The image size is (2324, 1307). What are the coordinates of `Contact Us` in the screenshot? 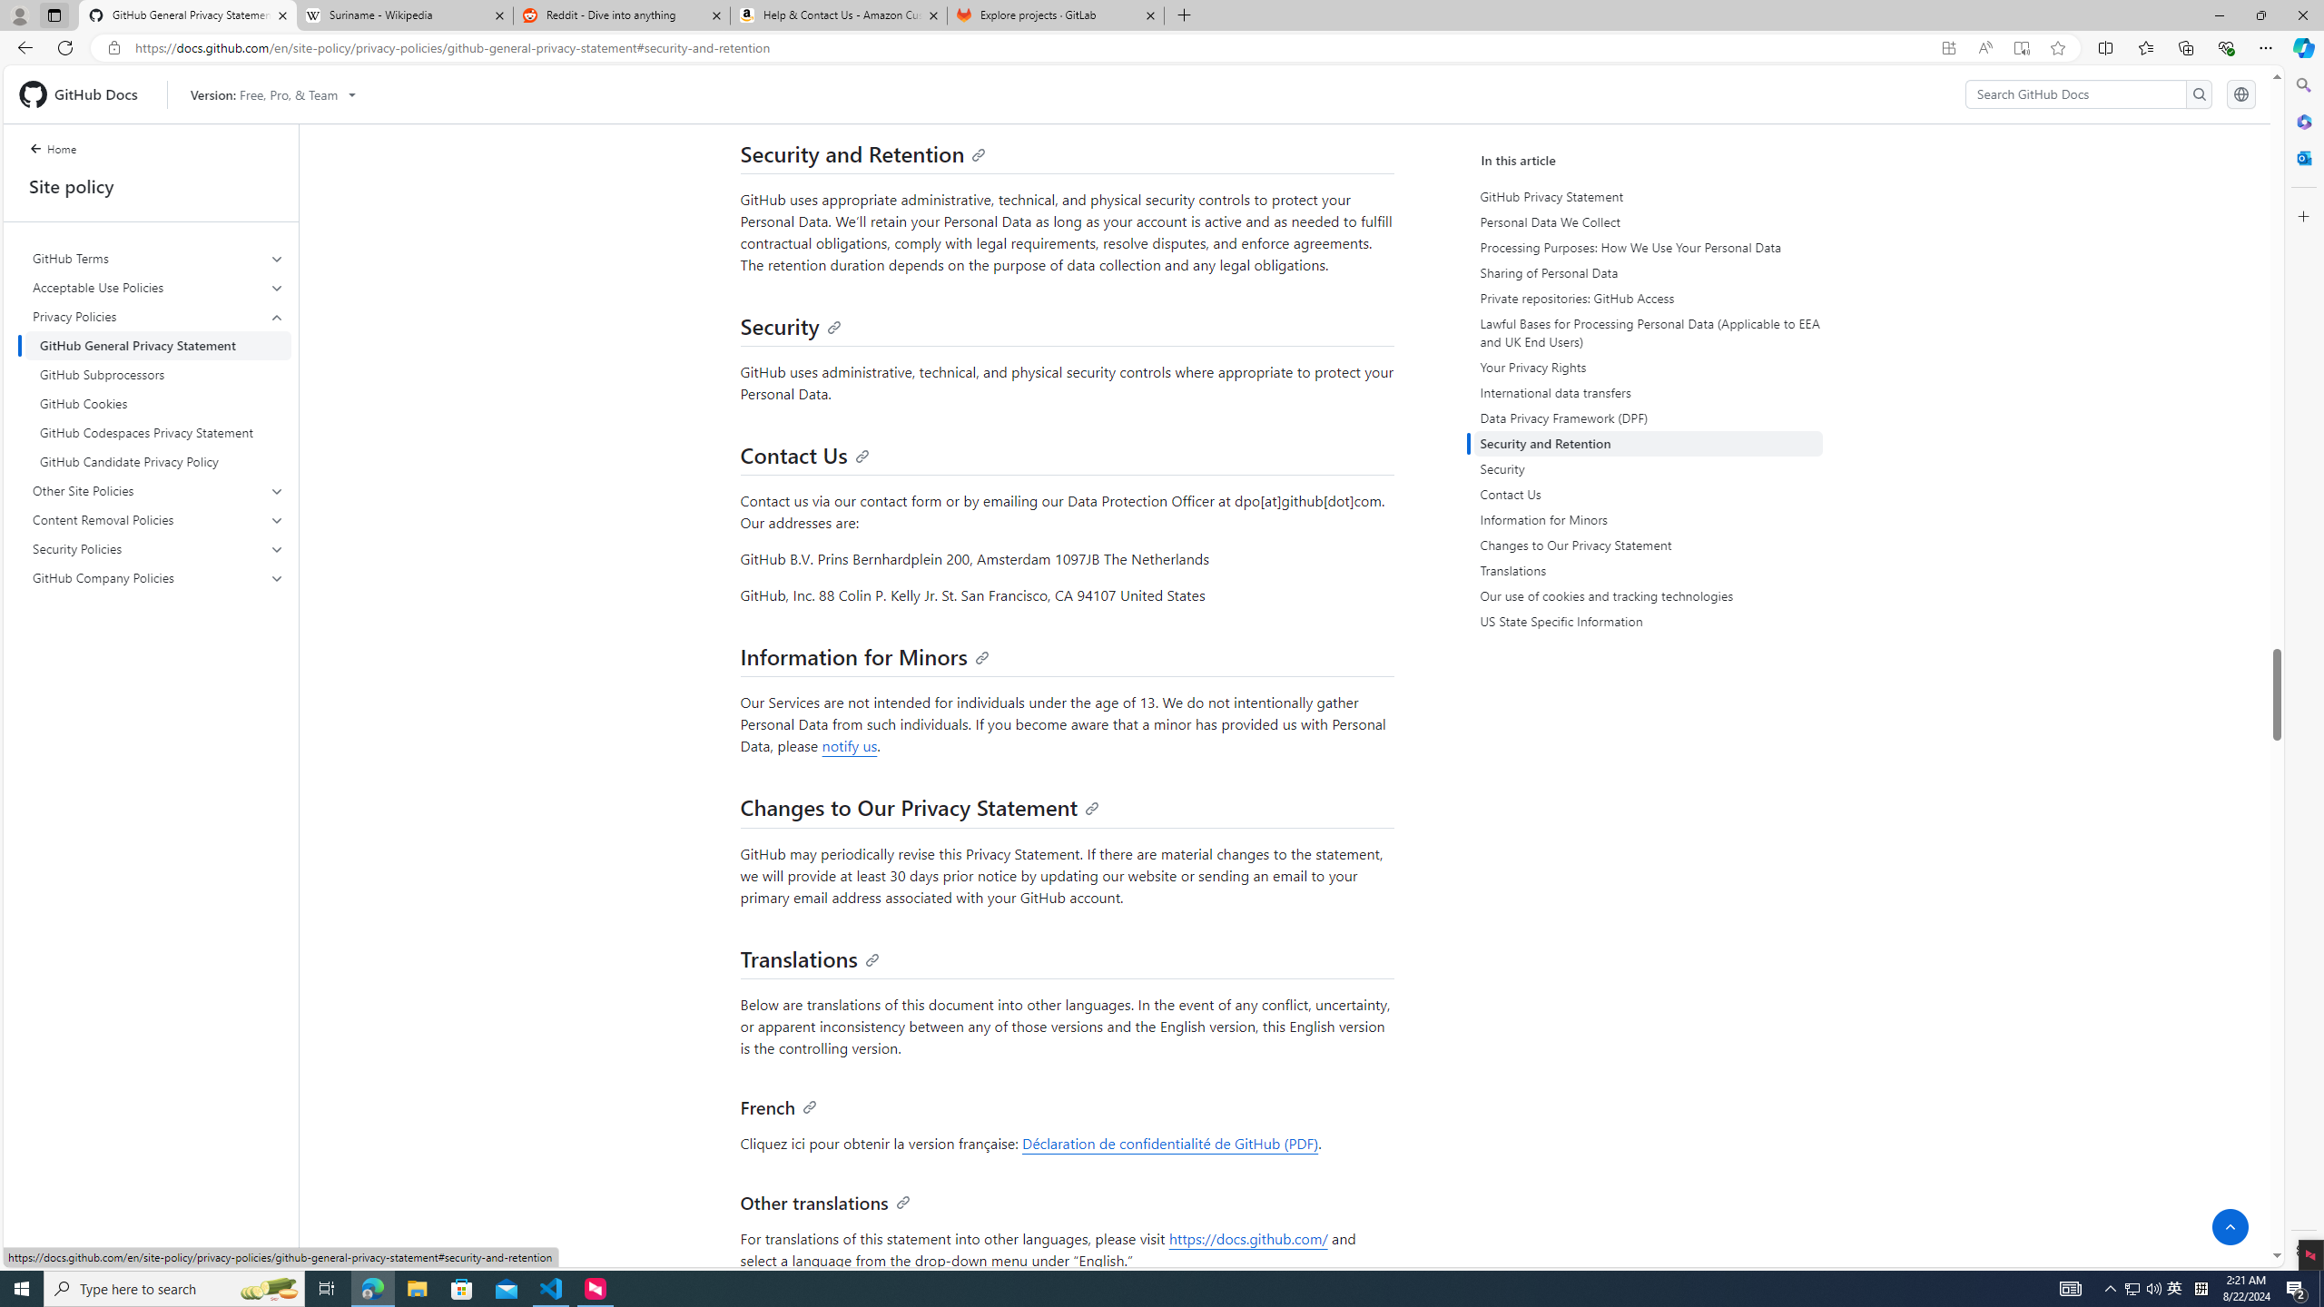 It's located at (804, 456).